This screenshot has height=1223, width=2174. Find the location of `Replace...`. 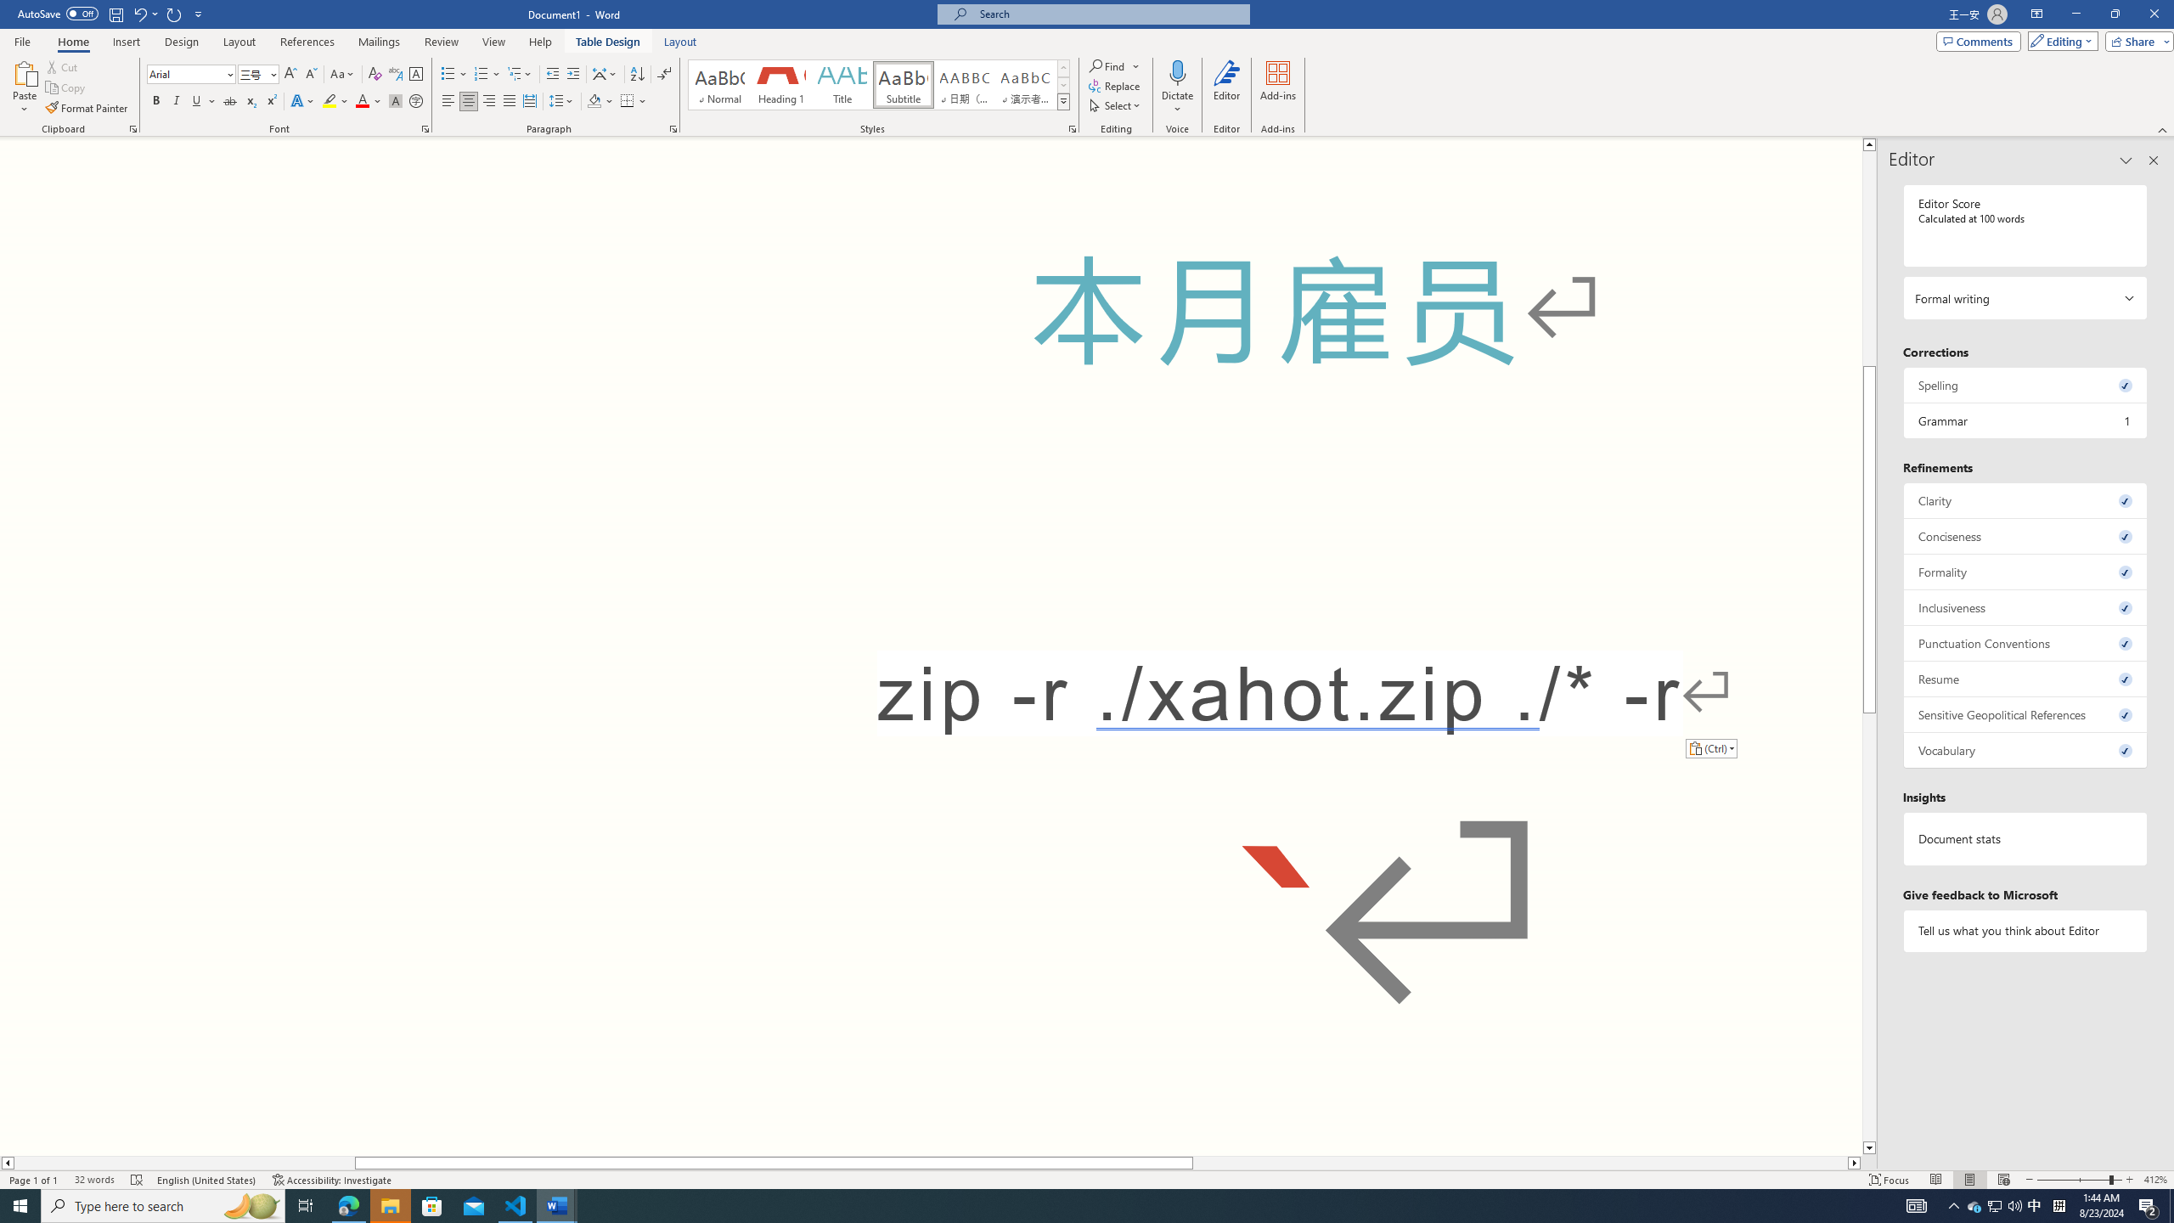

Replace... is located at coordinates (1116, 85).